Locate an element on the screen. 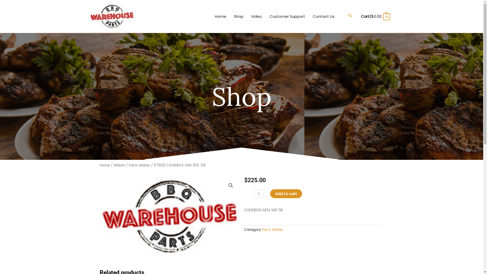 The width and height of the screenshot is (487, 274). Parts Weber is located at coordinates (272, 230).